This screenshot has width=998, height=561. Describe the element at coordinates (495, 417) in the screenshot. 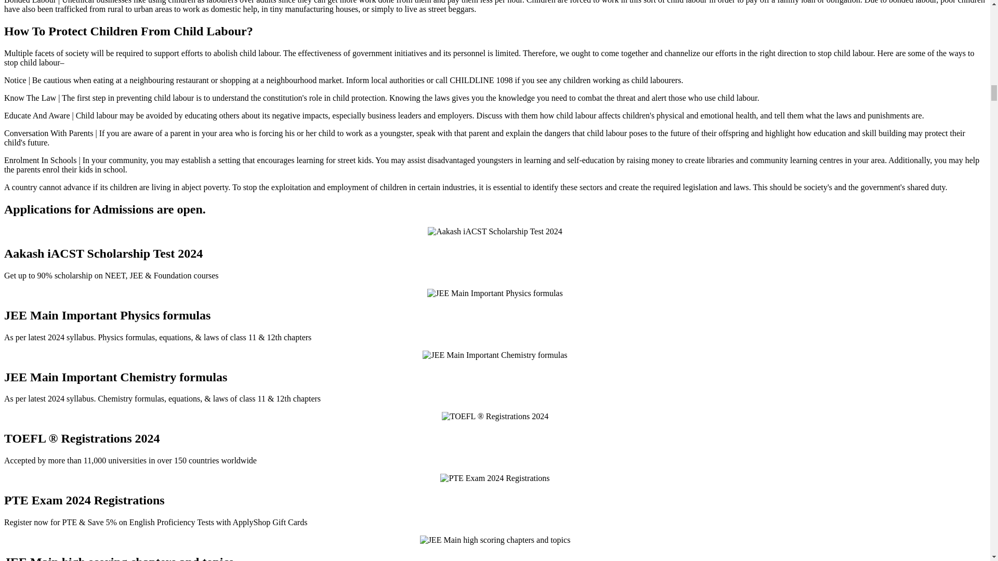

I see `child labour best essay` at that location.